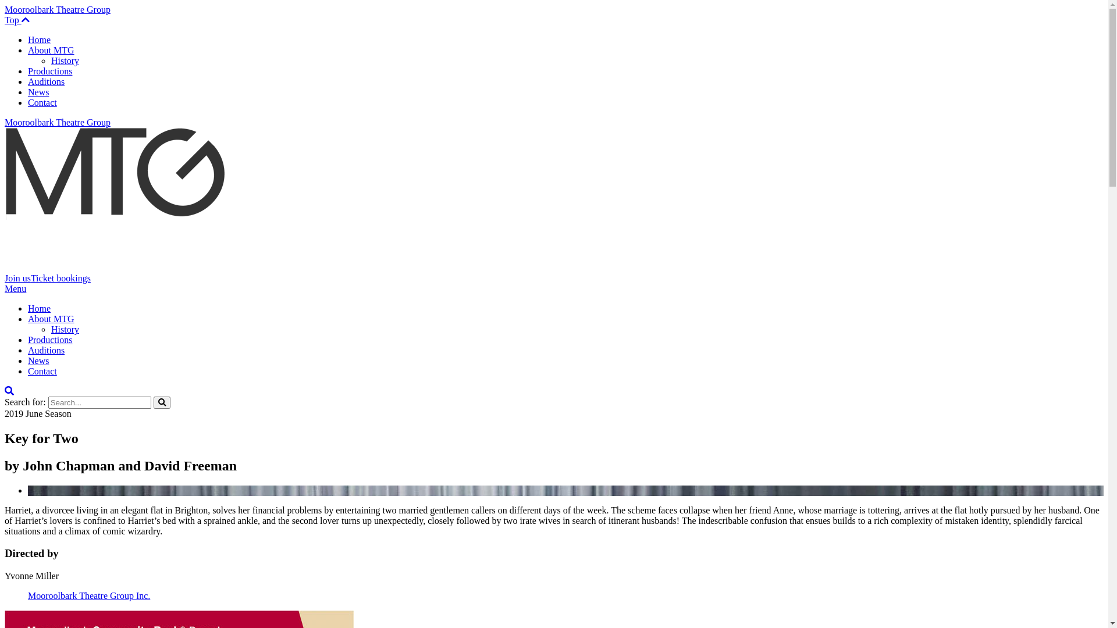  What do you see at coordinates (51, 50) in the screenshot?
I see `About MTG` at bounding box center [51, 50].